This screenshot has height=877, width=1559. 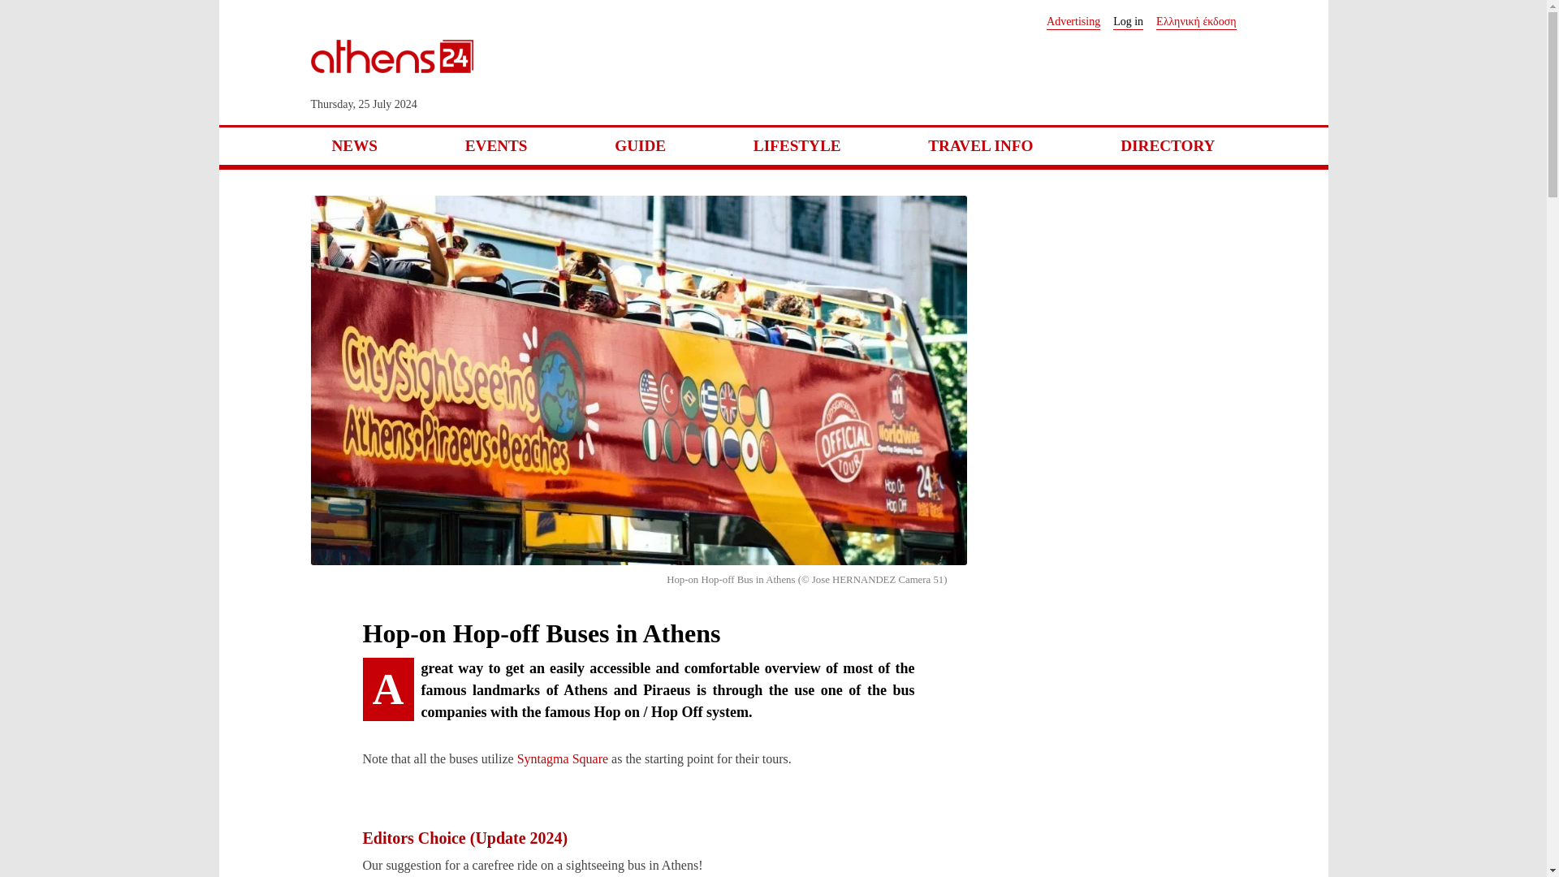 What do you see at coordinates (797, 145) in the screenshot?
I see `LIFESTYLE` at bounding box center [797, 145].